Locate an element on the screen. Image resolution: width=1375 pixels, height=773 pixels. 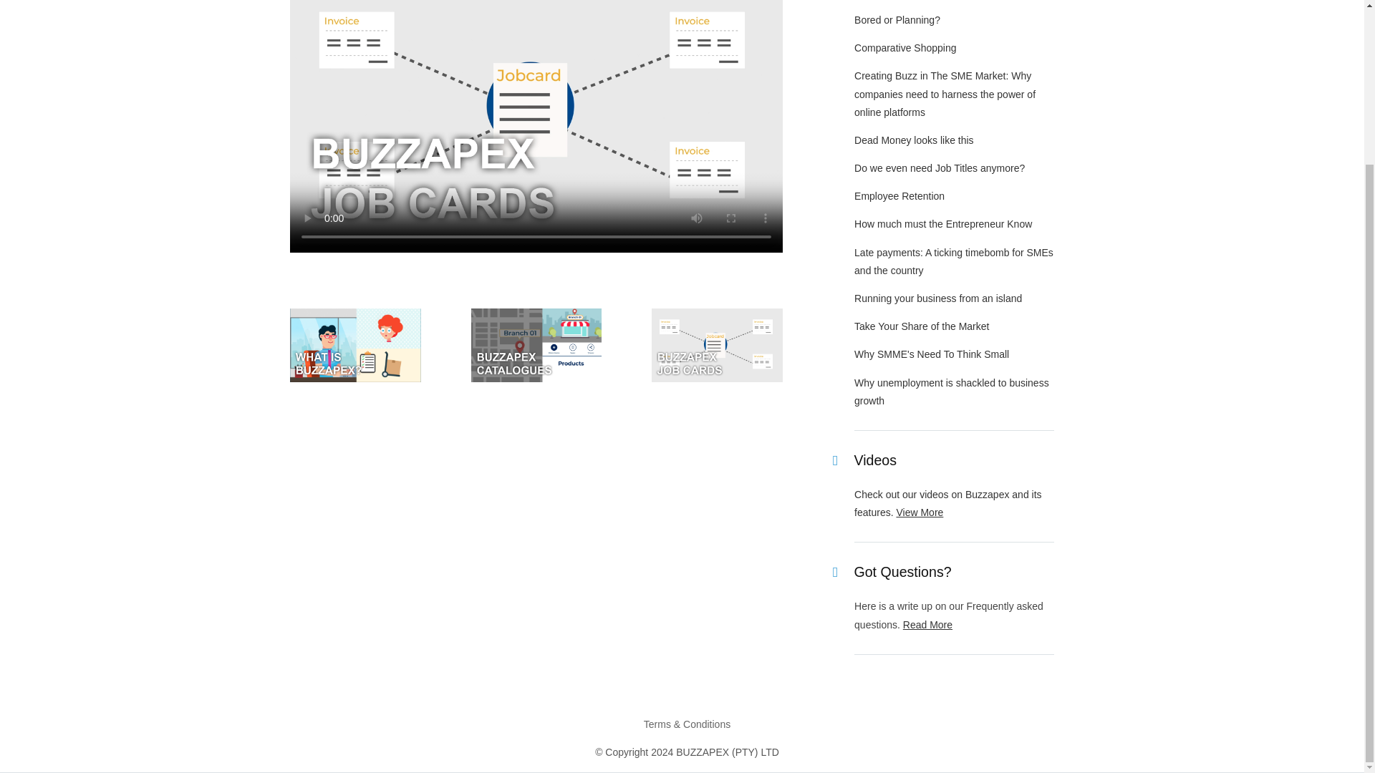
Why unemployment is shackled to business growth is located at coordinates (951, 392).